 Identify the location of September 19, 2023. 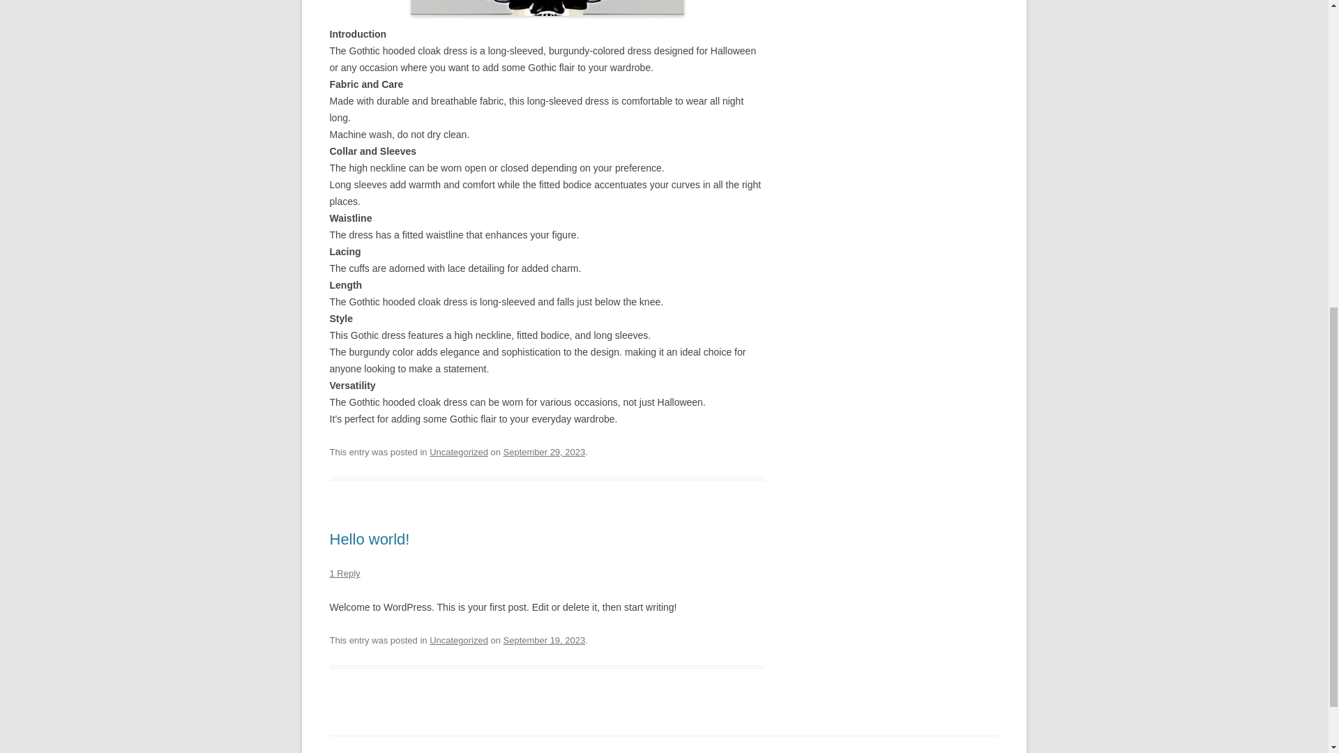
(544, 640).